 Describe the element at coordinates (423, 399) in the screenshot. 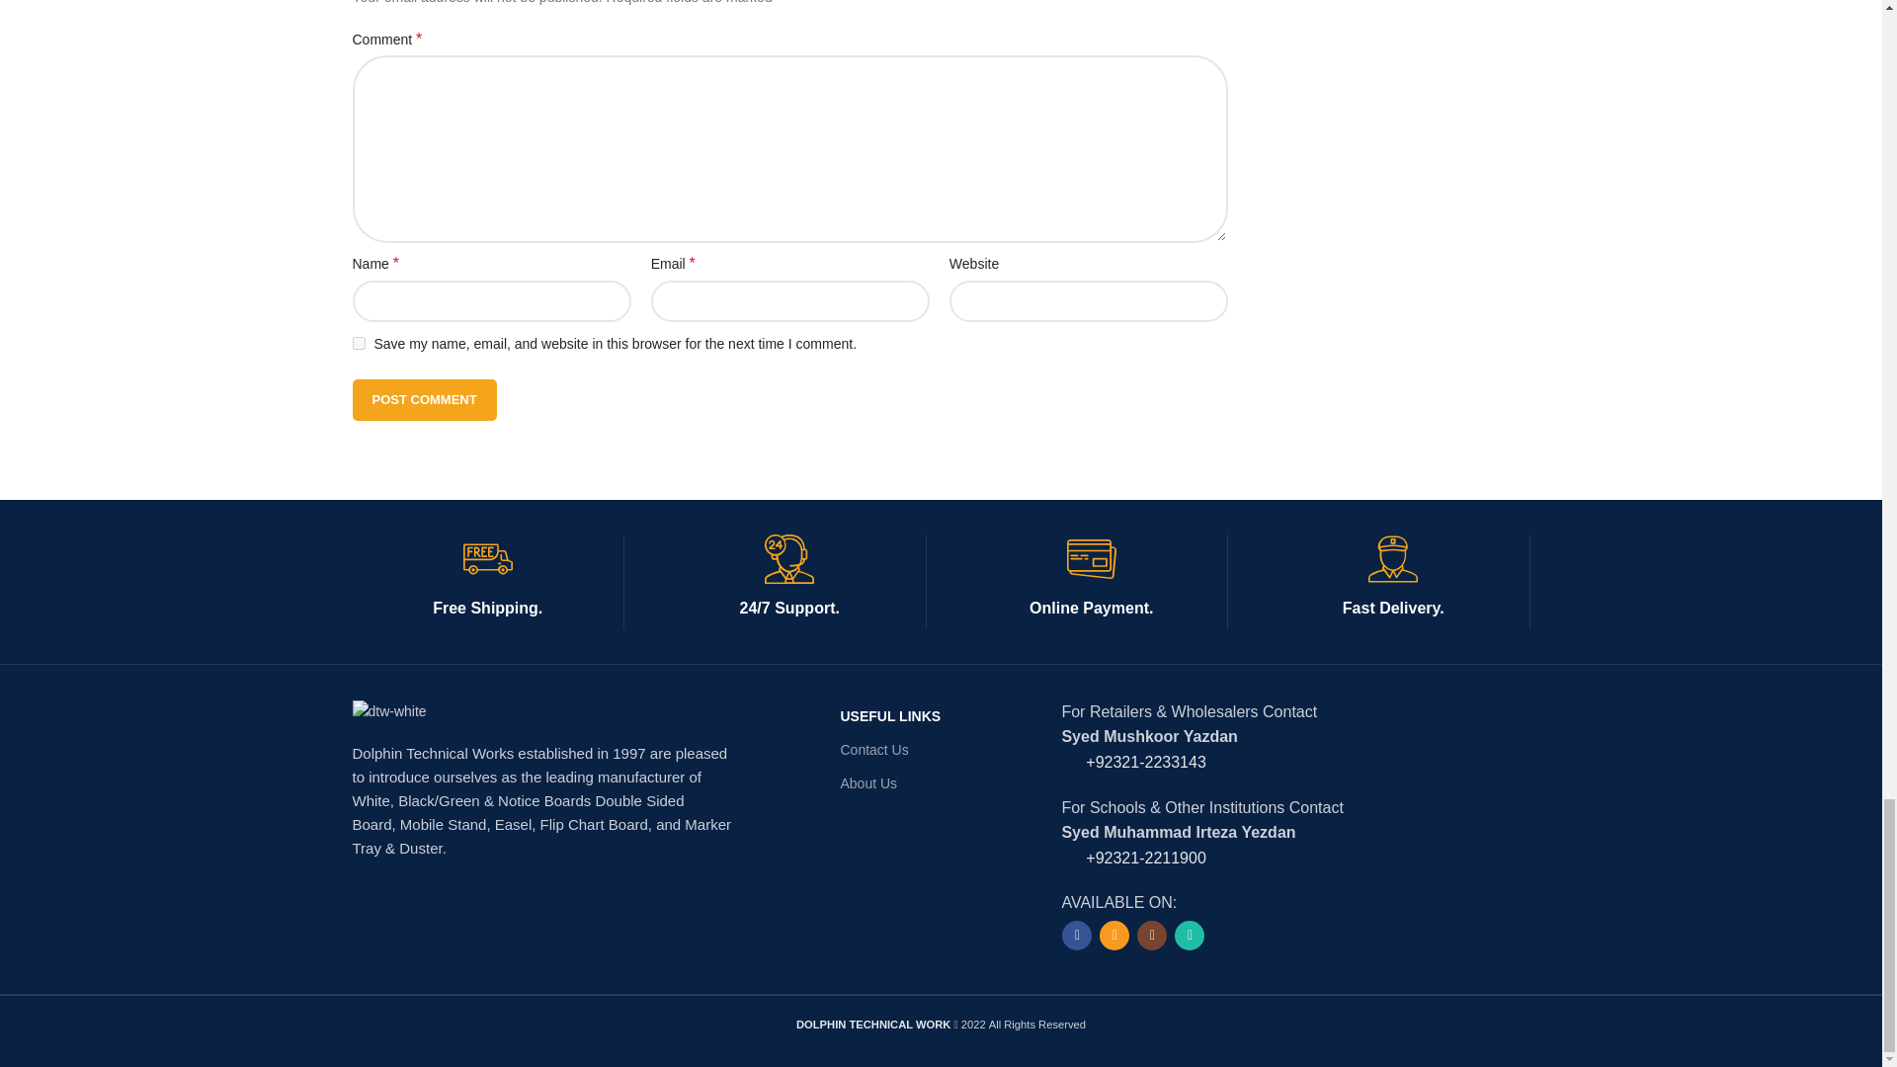

I see `Post Comment` at that location.